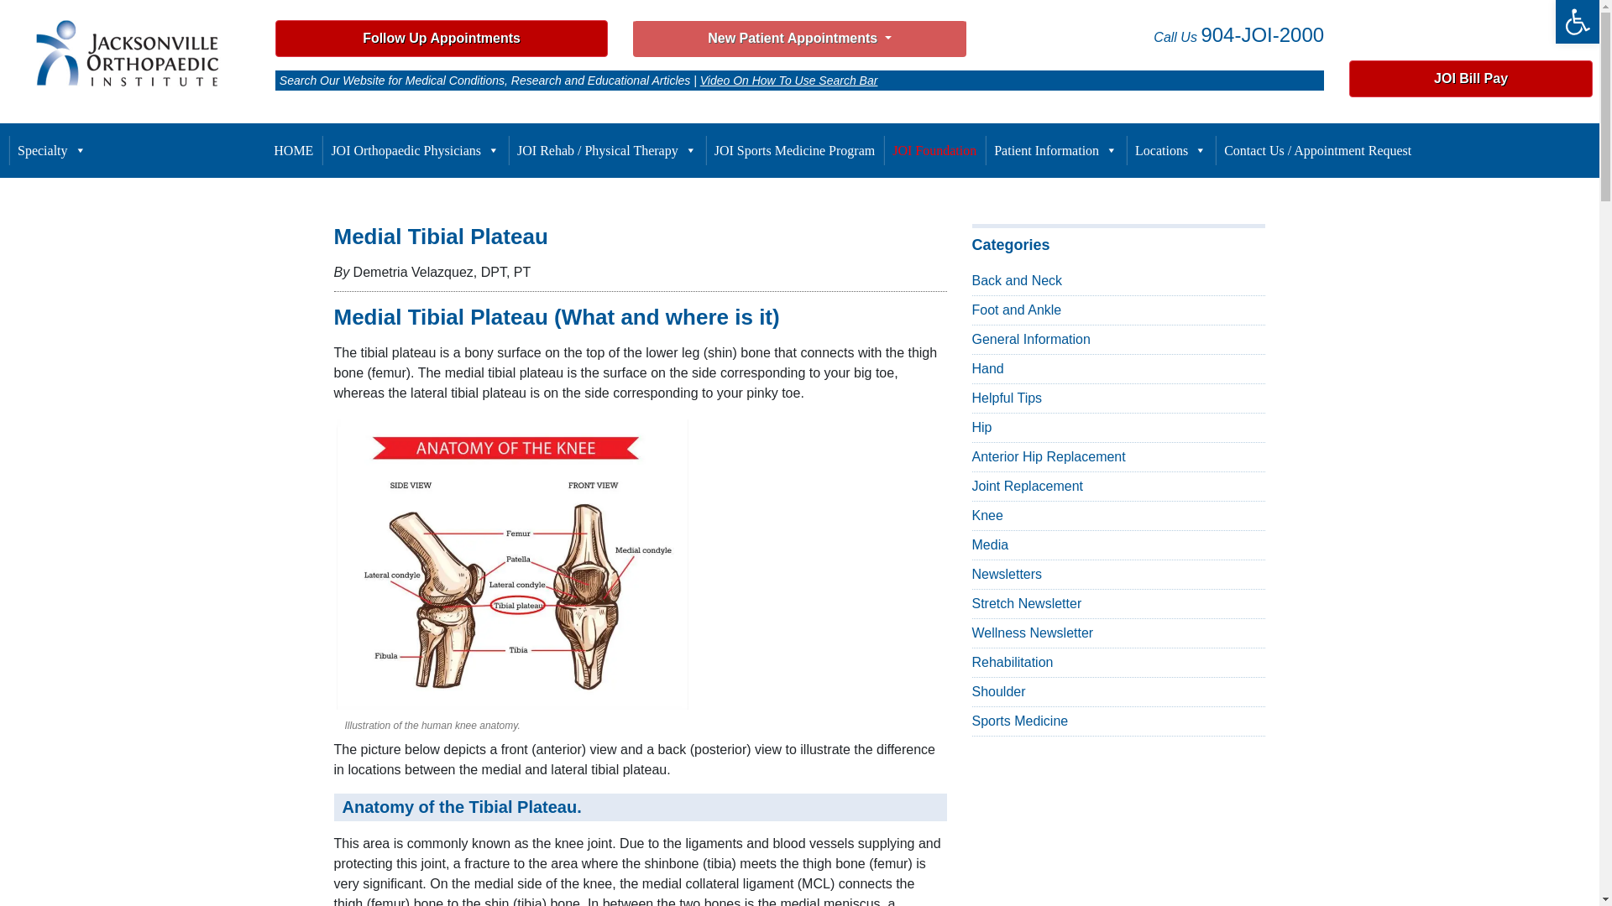  What do you see at coordinates (789, 80) in the screenshot?
I see `Video On How To Use Search Bar` at bounding box center [789, 80].